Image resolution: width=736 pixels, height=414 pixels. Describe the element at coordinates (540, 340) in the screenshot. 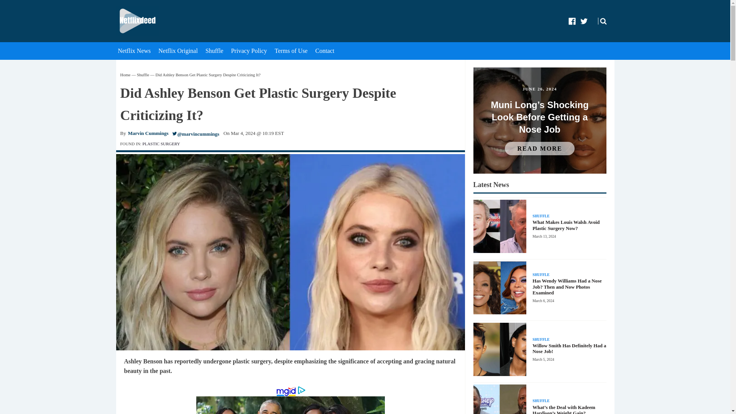

I see `SHUFFLE` at that location.